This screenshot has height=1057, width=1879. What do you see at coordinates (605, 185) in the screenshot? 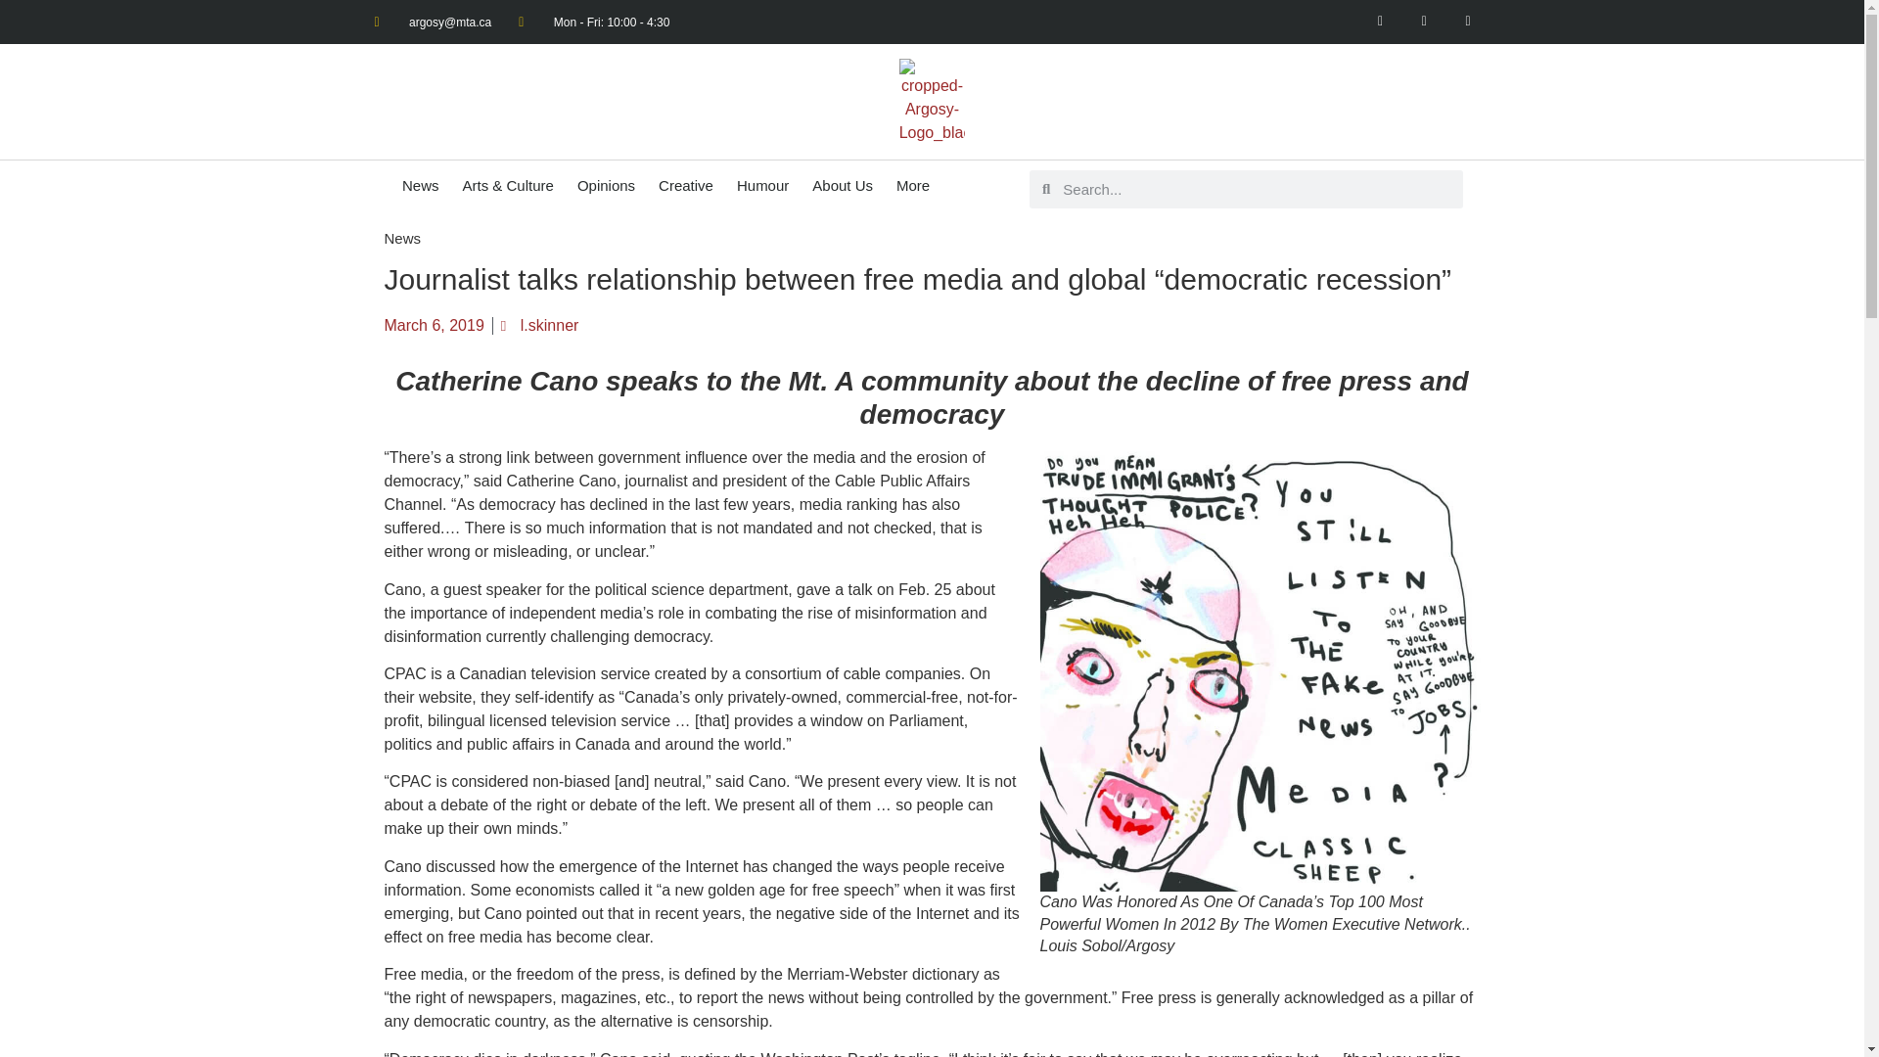
I see `Opinions` at bounding box center [605, 185].